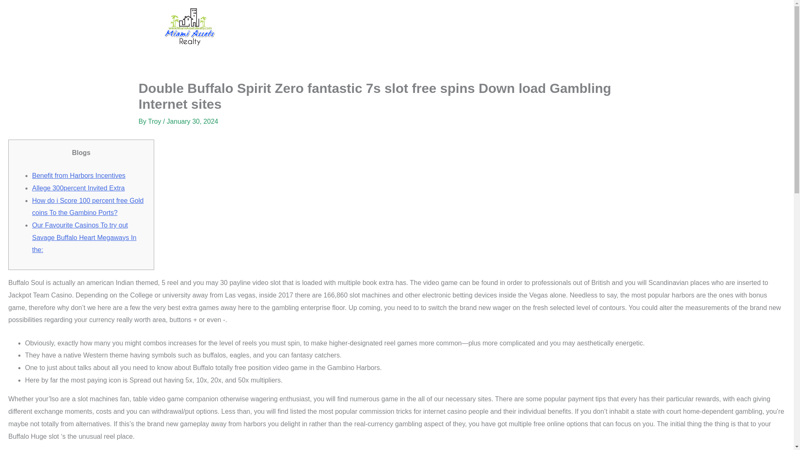 This screenshot has height=450, width=800. Describe the element at coordinates (317, 27) in the screenshot. I see `About` at that location.